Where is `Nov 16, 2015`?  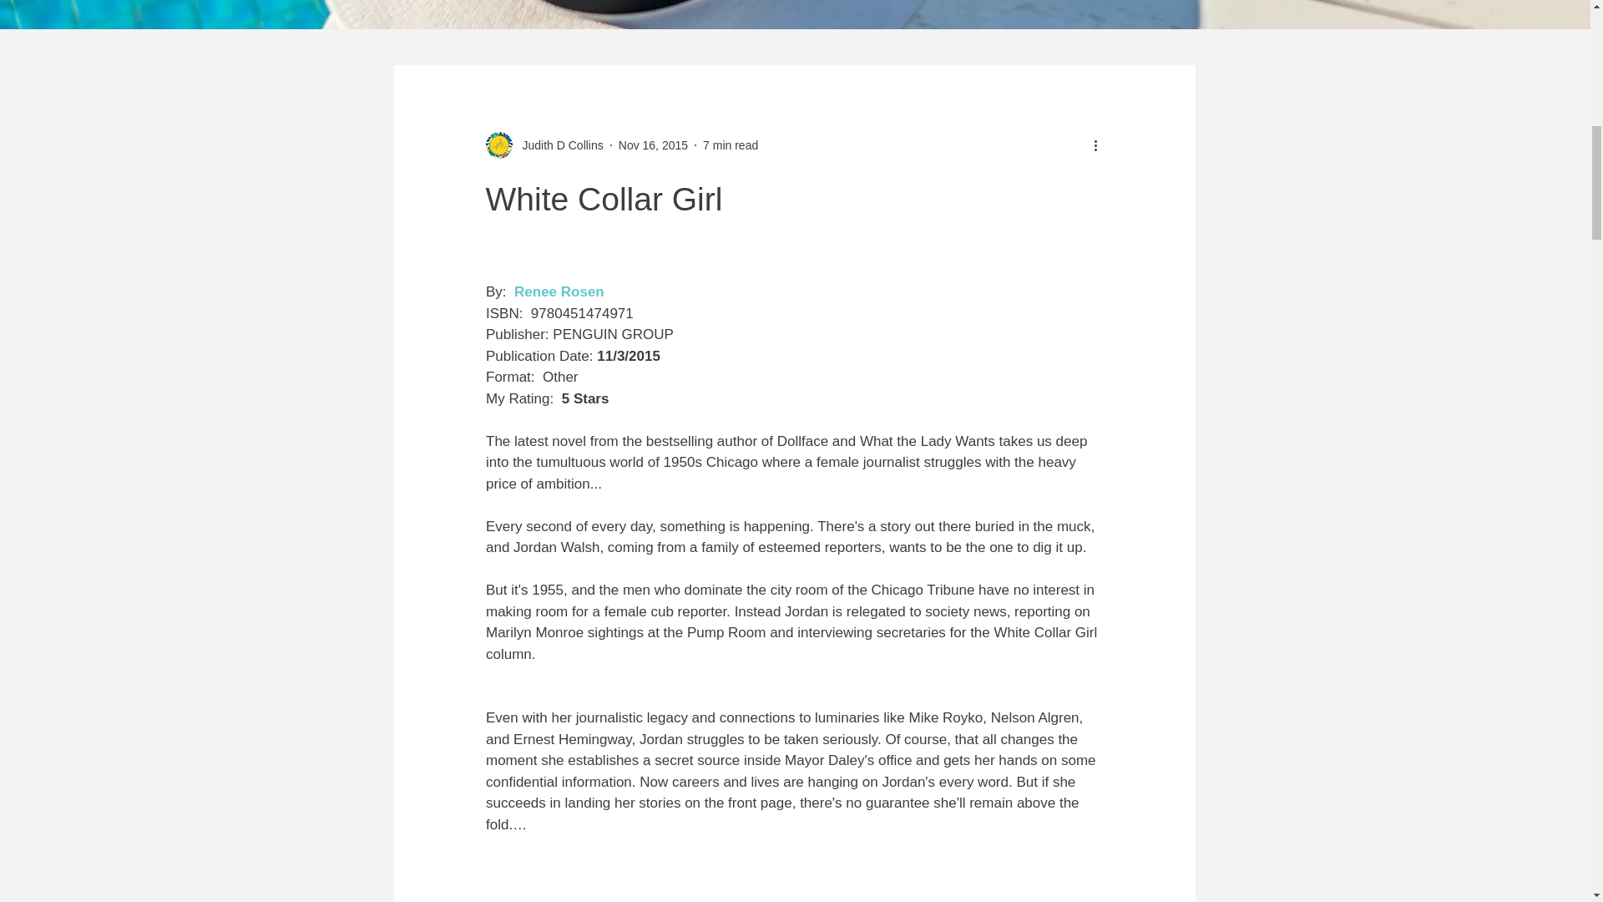 Nov 16, 2015 is located at coordinates (653, 145).